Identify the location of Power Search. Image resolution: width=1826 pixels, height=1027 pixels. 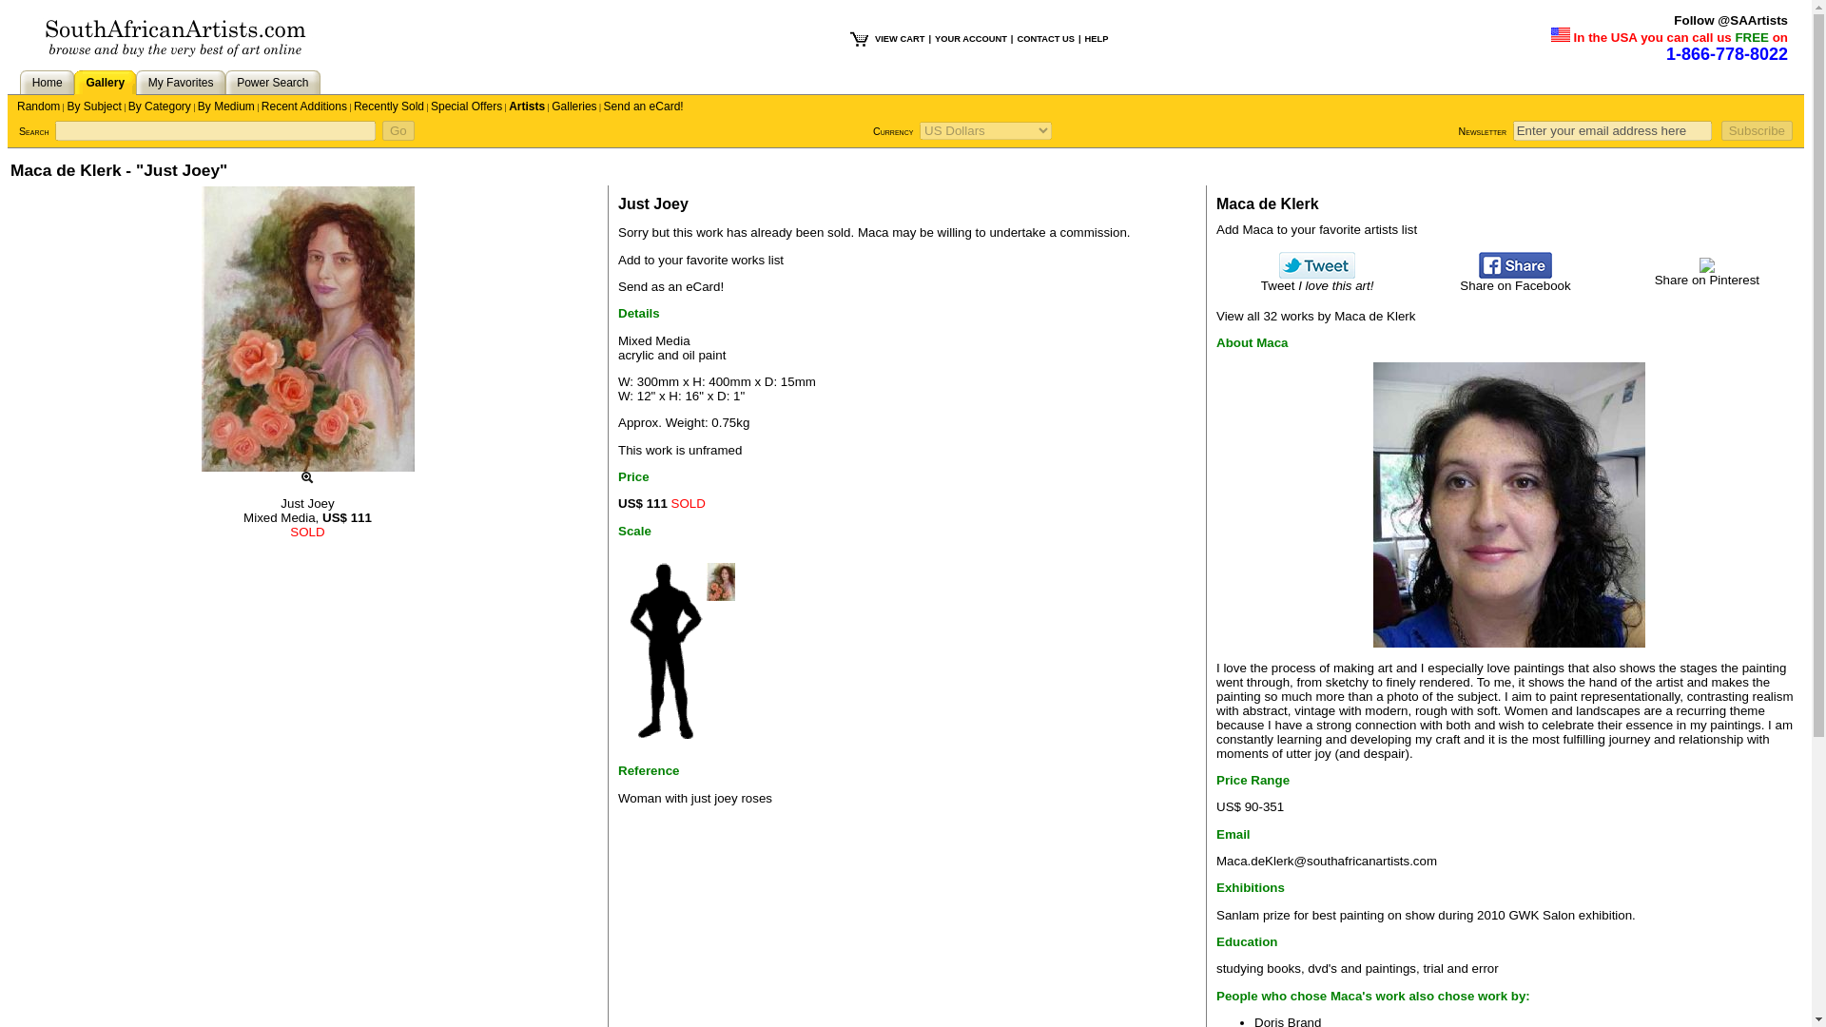
(272, 82).